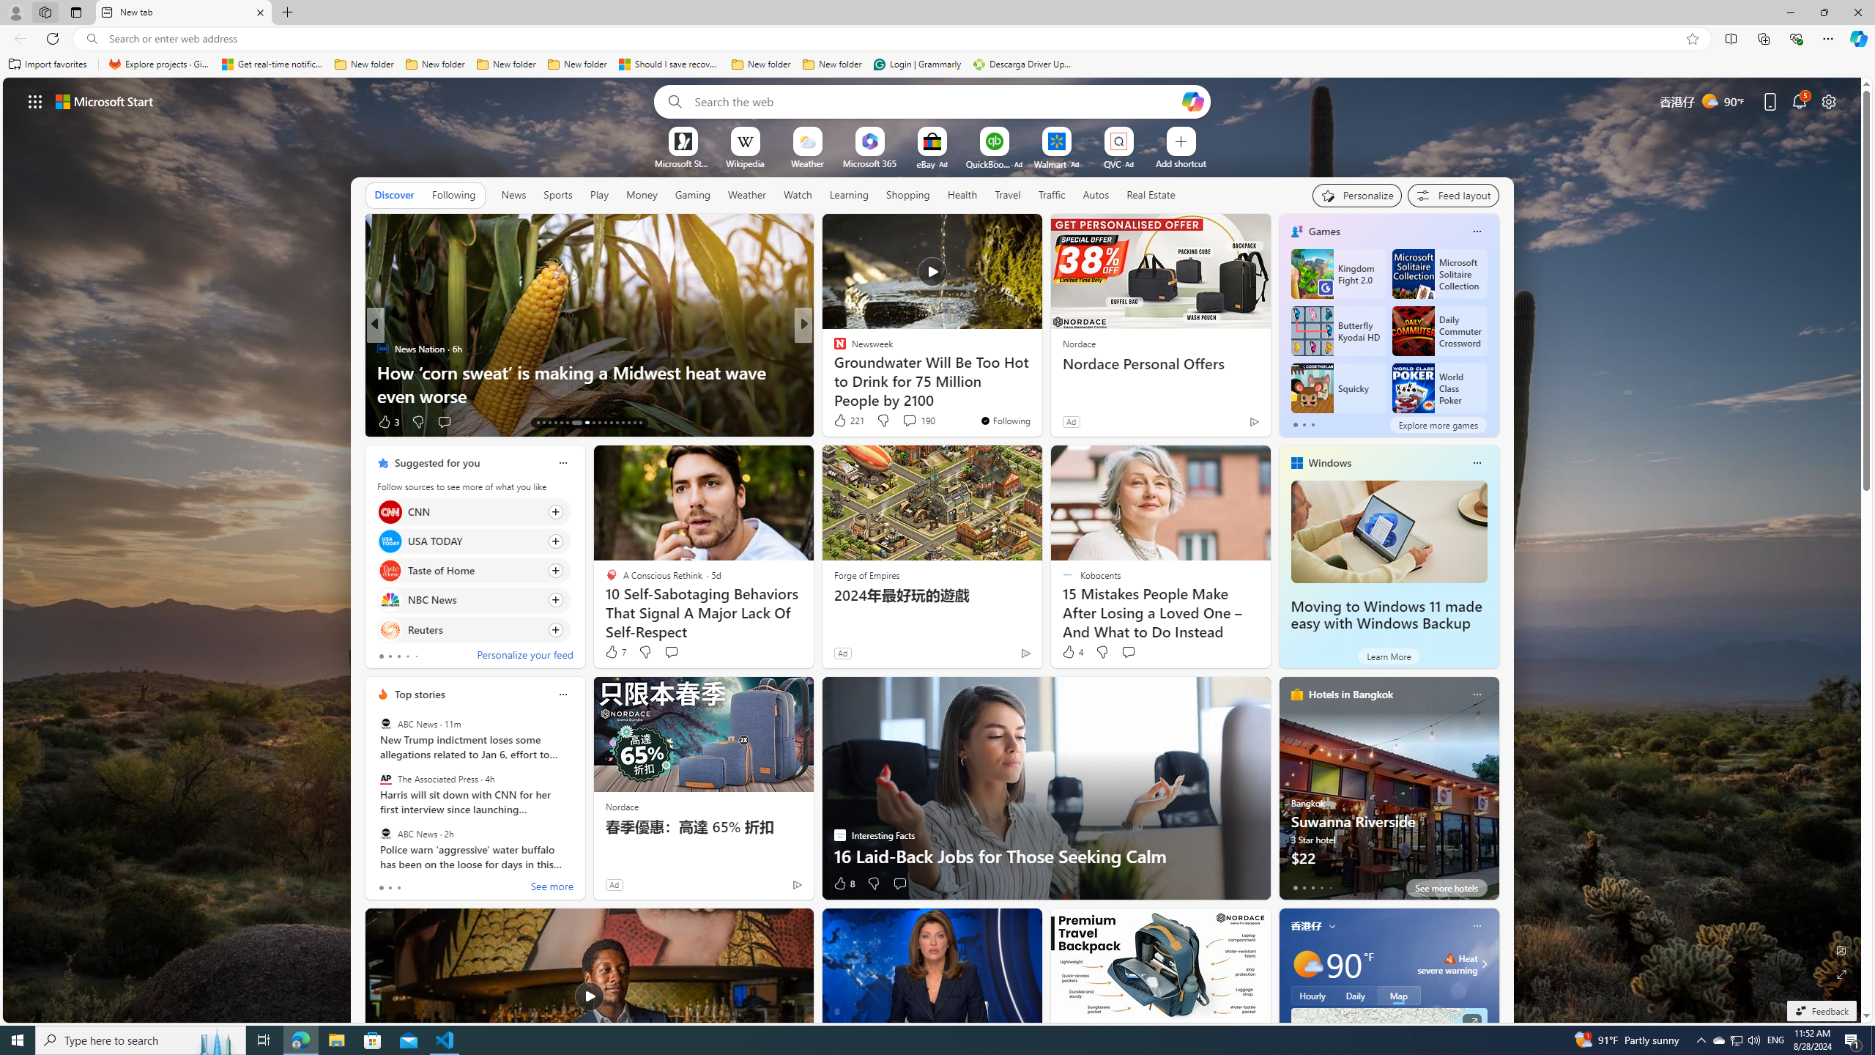 The image size is (1875, 1055). I want to click on 68 Like, so click(841, 422).